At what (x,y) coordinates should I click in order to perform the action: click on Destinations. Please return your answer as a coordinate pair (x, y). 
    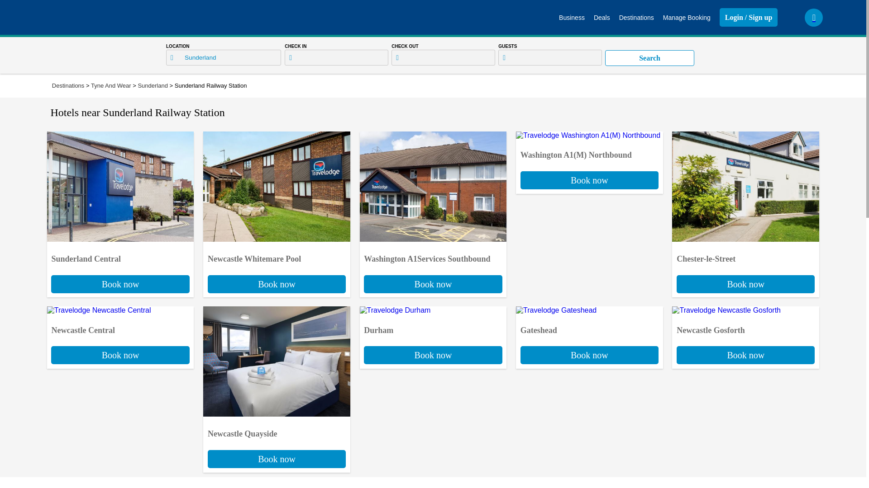
    Looking at the image, I should click on (152, 85).